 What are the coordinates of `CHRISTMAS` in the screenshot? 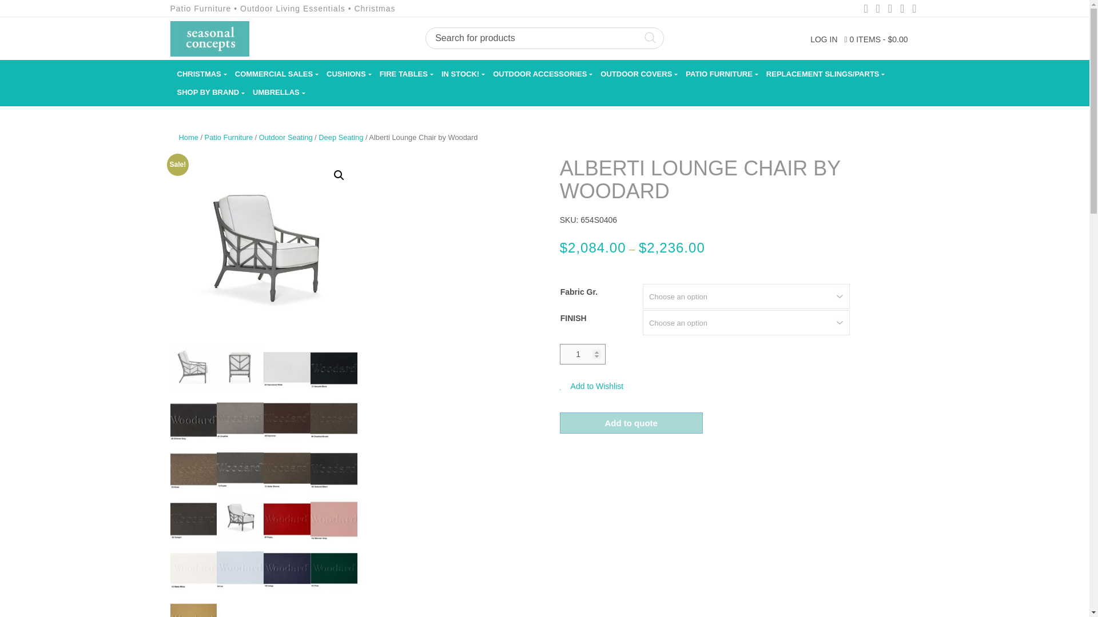 It's located at (199, 74).